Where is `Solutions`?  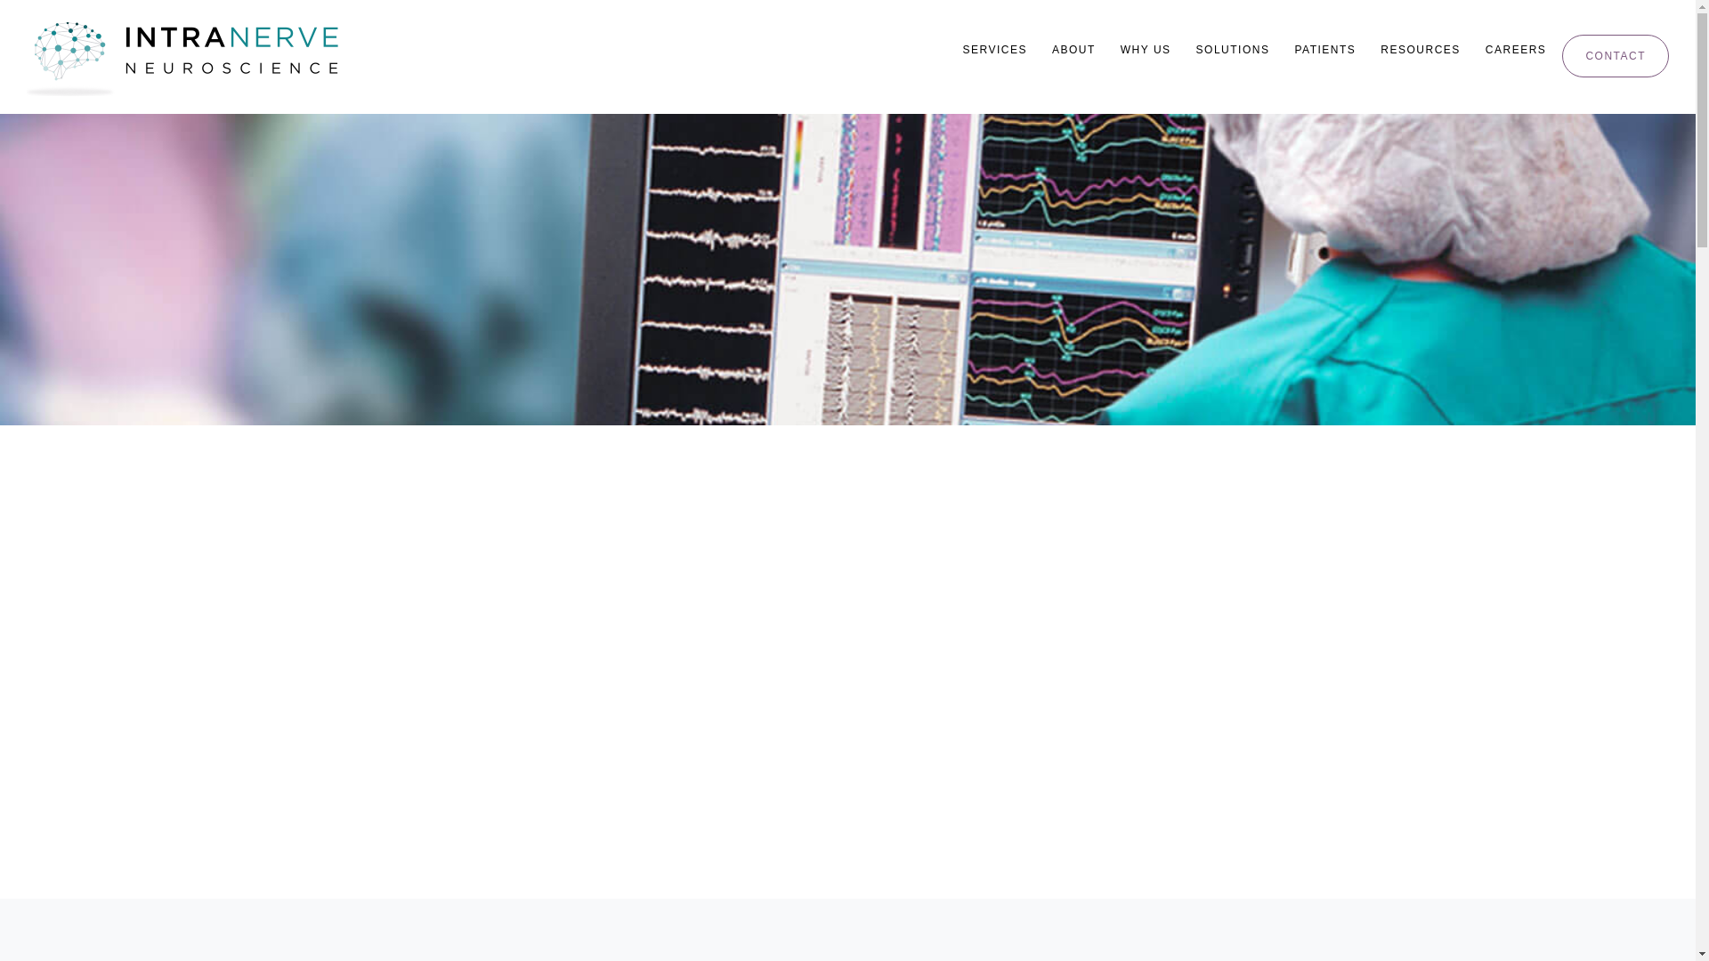
Solutions is located at coordinates (1233, 50).